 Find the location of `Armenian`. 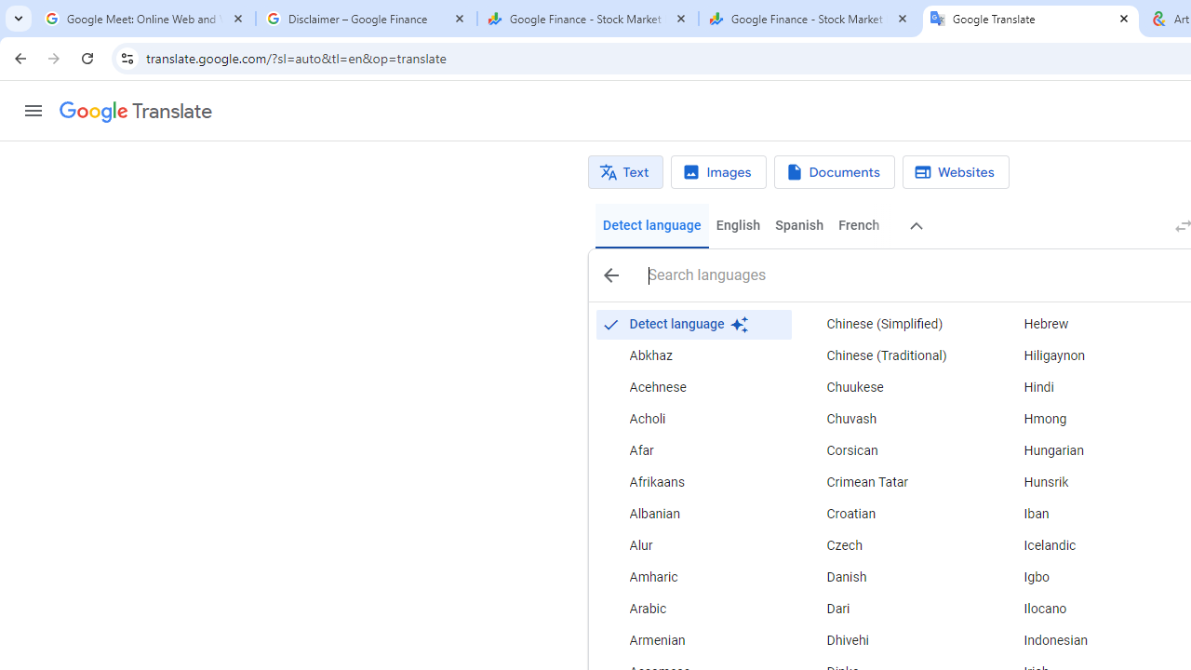

Armenian is located at coordinates (694, 640).